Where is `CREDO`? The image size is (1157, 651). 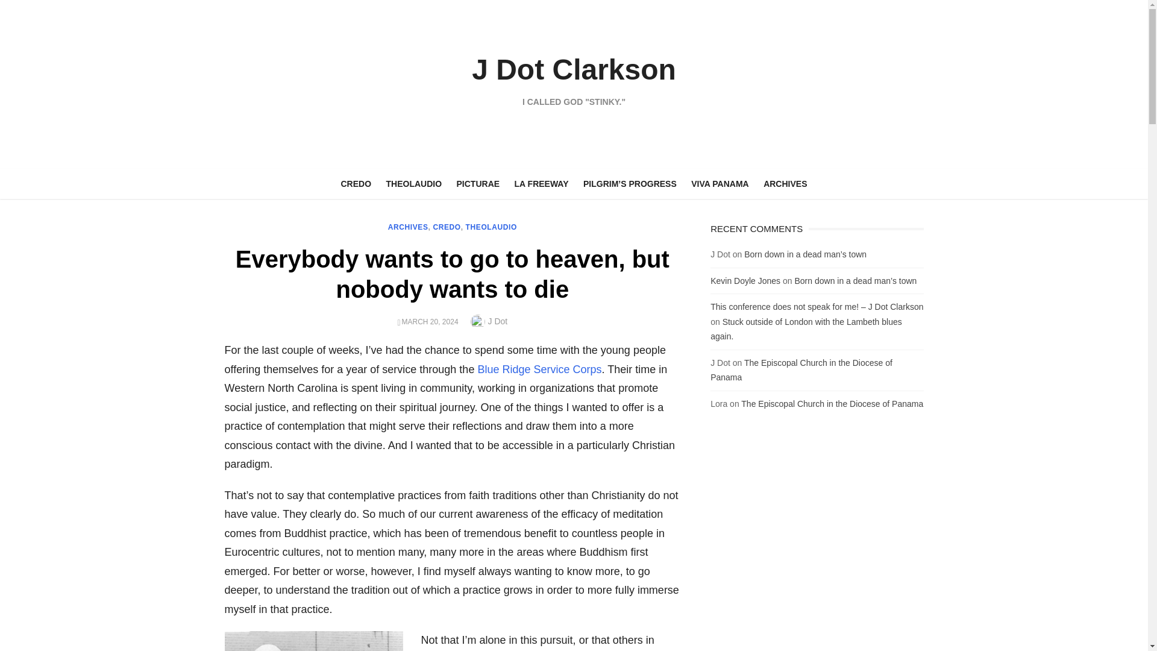 CREDO is located at coordinates (447, 227).